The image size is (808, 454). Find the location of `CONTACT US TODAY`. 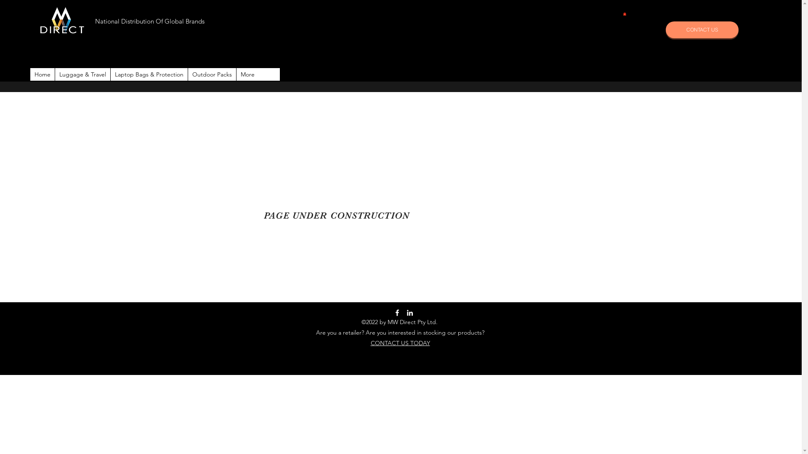

CONTACT US TODAY is located at coordinates (400, 343).